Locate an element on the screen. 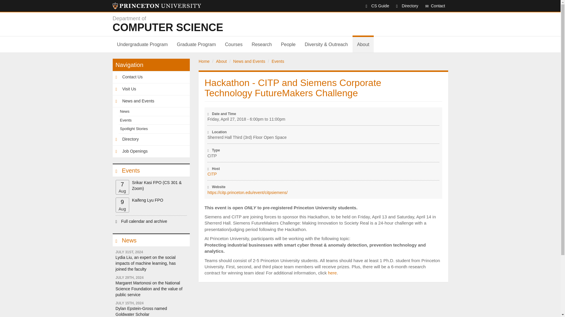 Image resolution: width=565 pixels, height=317 pixels. Undergraduate Program is located at coordinates (157, 6).